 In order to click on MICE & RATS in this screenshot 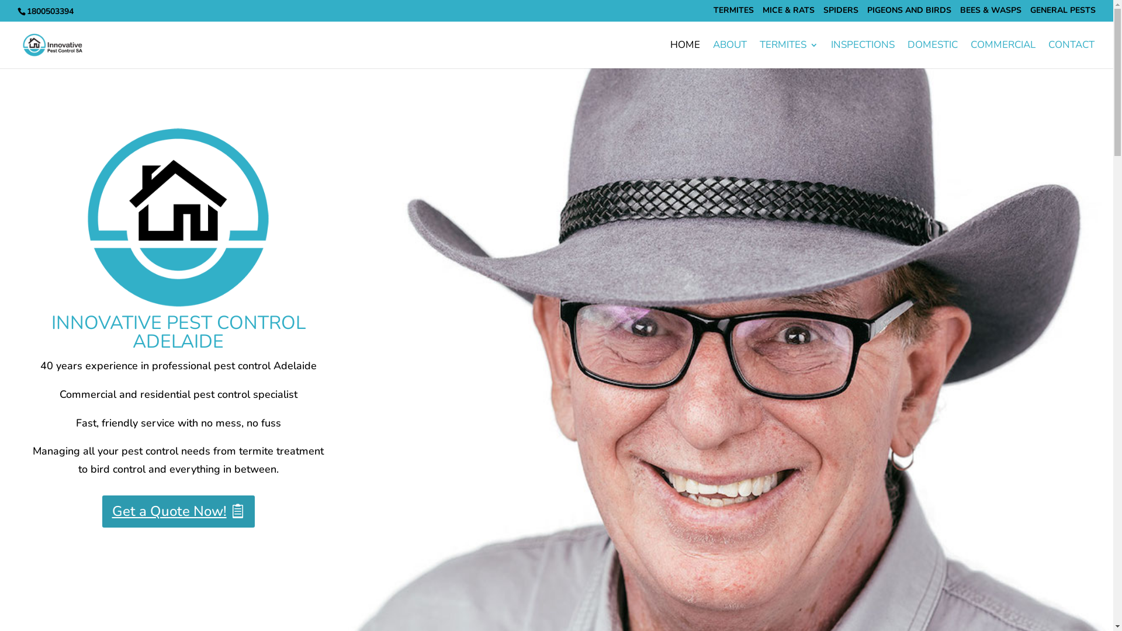, I will do `click(789, 13)`.